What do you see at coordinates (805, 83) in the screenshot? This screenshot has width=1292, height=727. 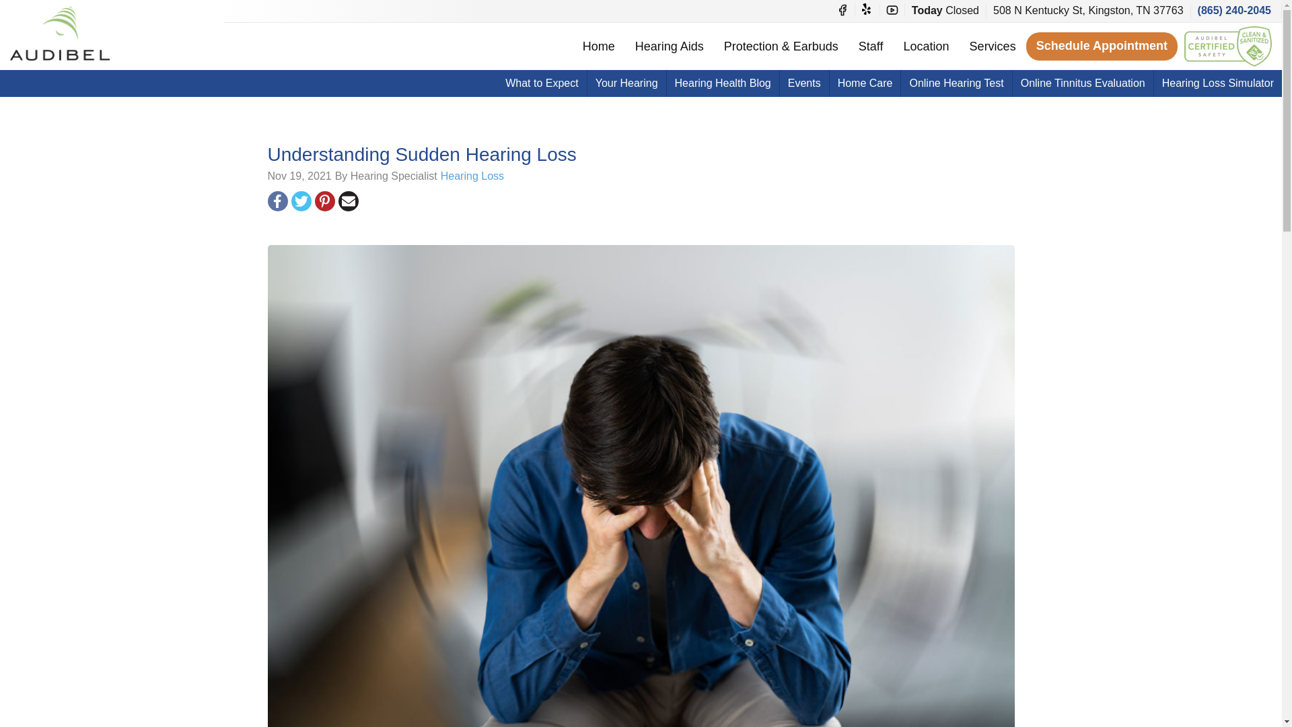 I see `Events` at bounding box center [805, 83].